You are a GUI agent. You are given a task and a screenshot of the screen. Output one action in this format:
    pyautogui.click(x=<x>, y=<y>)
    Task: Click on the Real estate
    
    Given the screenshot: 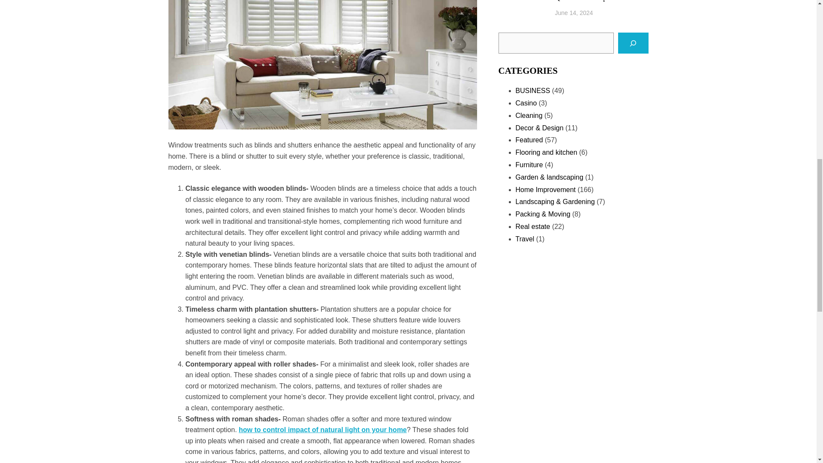 What is the action you would take?
    pyautogui.click(x=532, y=226)
    